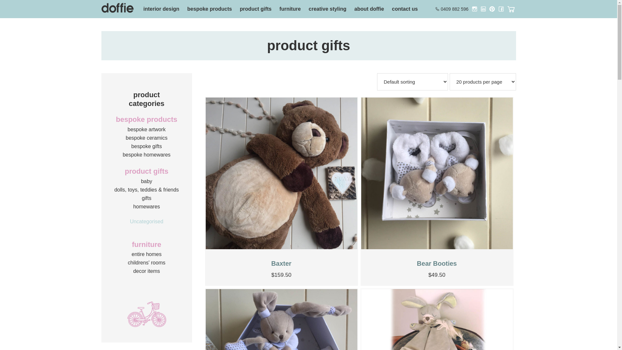  I want to click on bespoke homewares, so click(147, 155).